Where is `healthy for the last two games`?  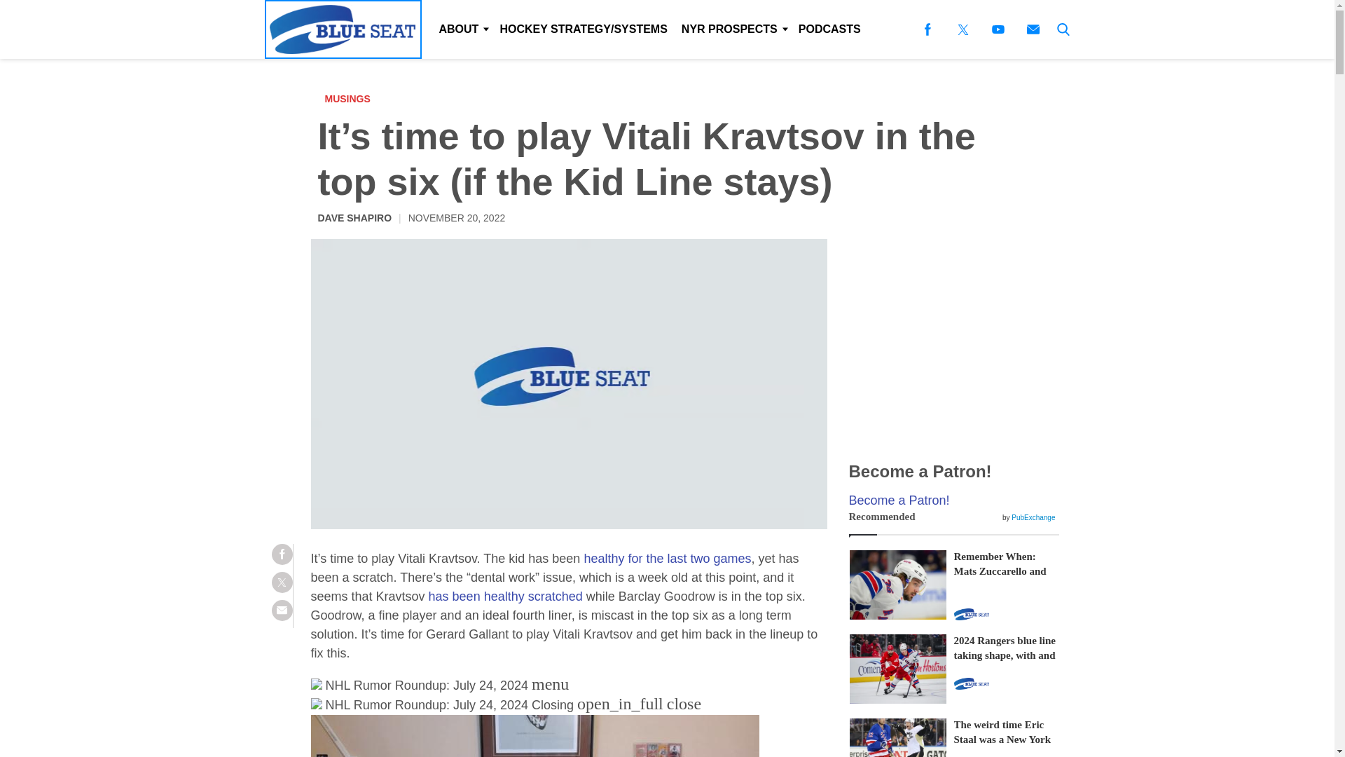 healthy for the last two games is located at coordinates (667, 558).